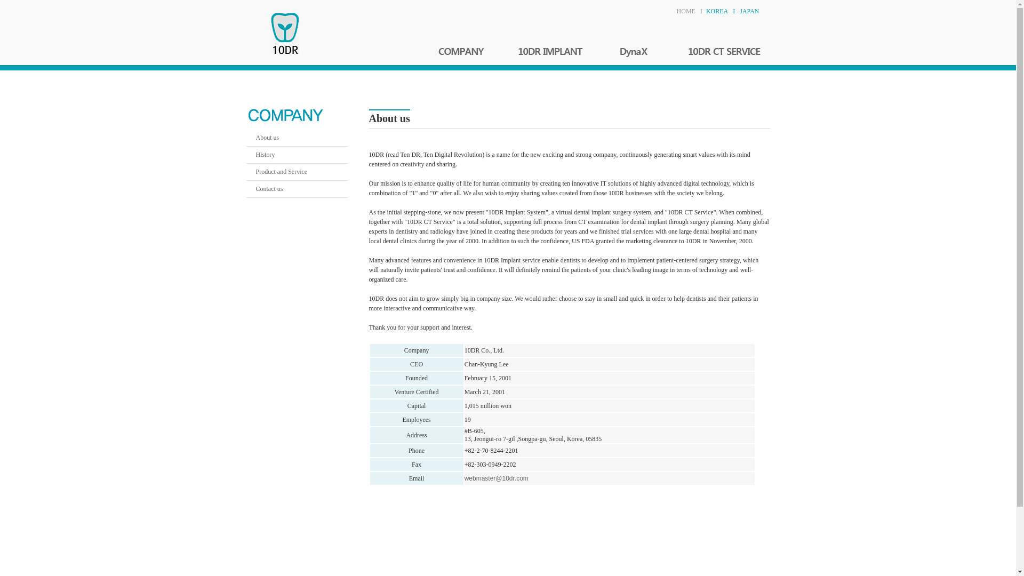 The height and width of the screenshot is (576, 1024). Describe the element at coordinates (497, 478) in the screenshot. I see `webmaster@10dr.com` at that location.